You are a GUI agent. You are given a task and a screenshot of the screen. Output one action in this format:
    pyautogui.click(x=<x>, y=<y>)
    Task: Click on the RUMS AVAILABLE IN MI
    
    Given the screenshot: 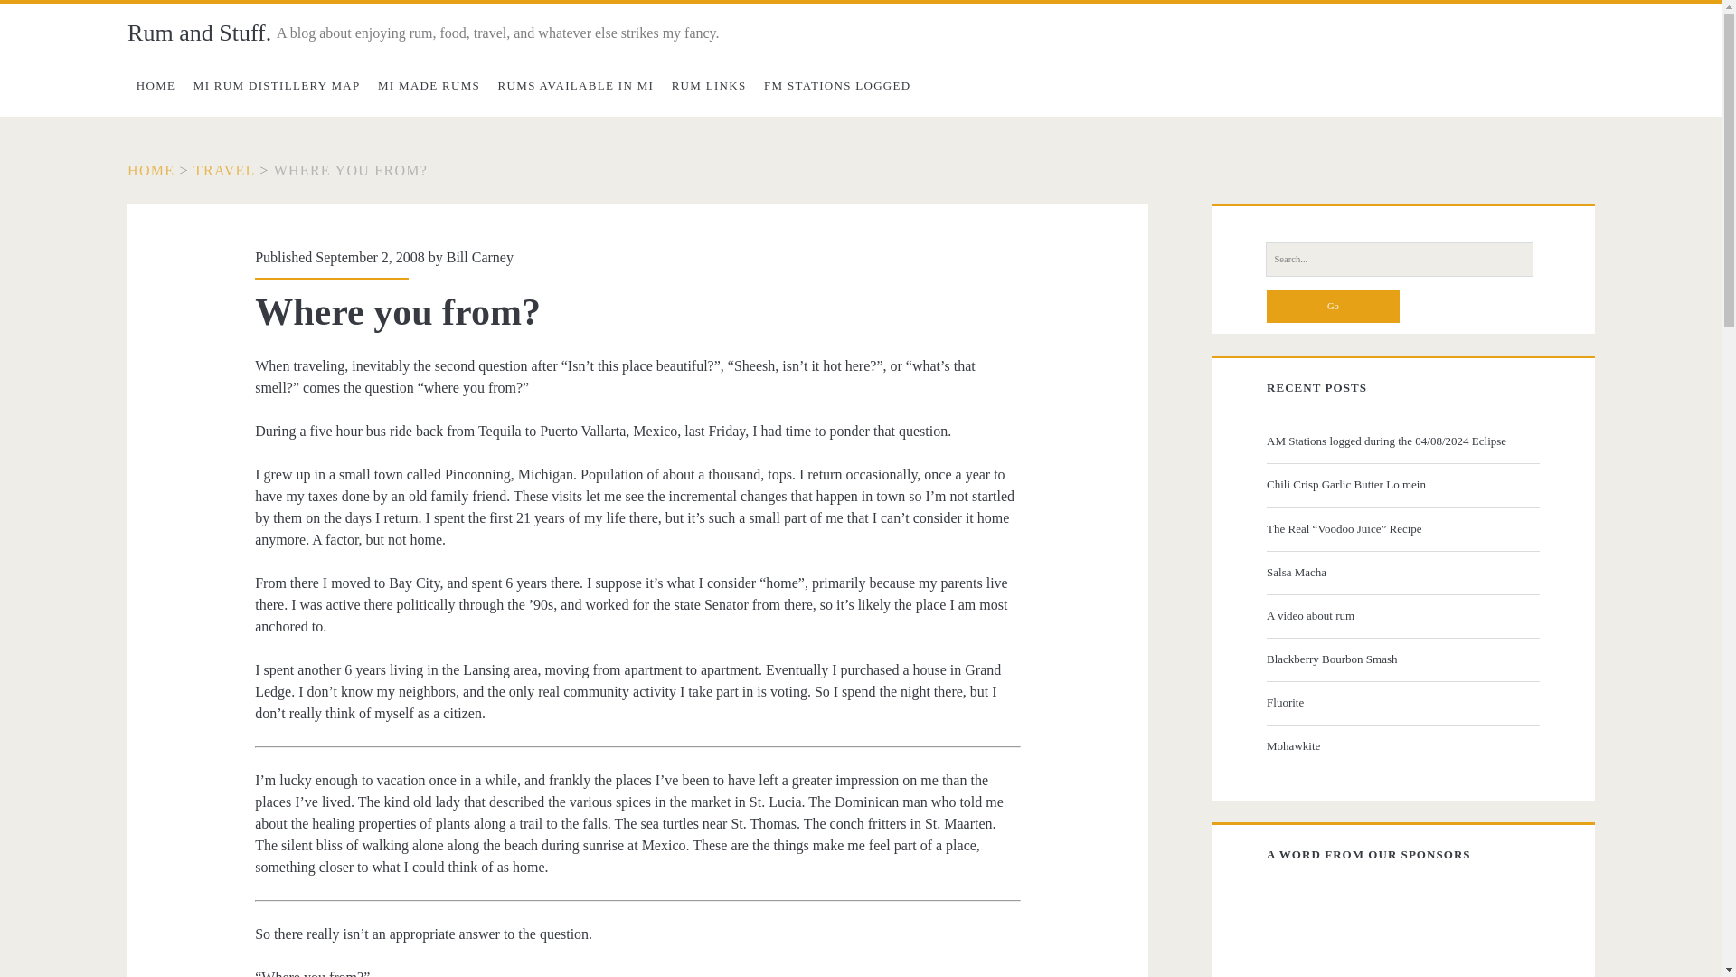 What is the action you would take?
    pyautogui.click(x=576, y=85)
    